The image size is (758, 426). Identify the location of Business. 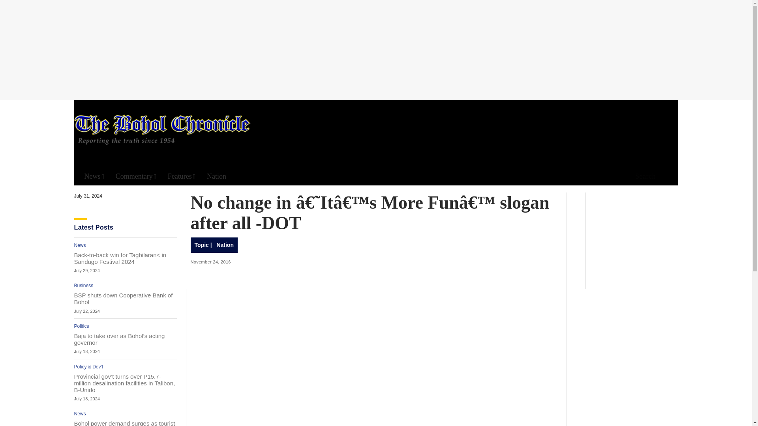
(84, 286).